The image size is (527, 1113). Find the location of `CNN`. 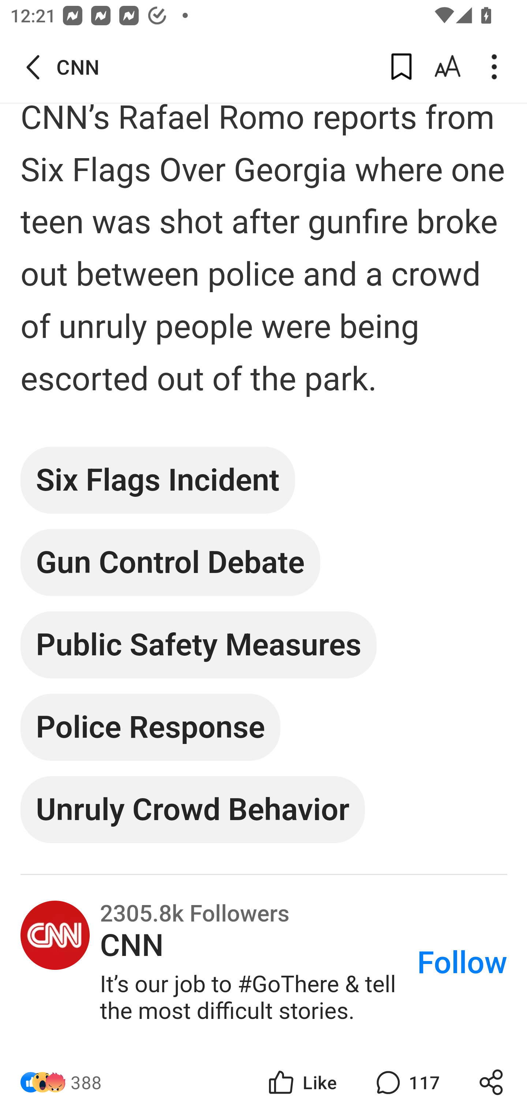

CNN is located at coordinates (55, 937).